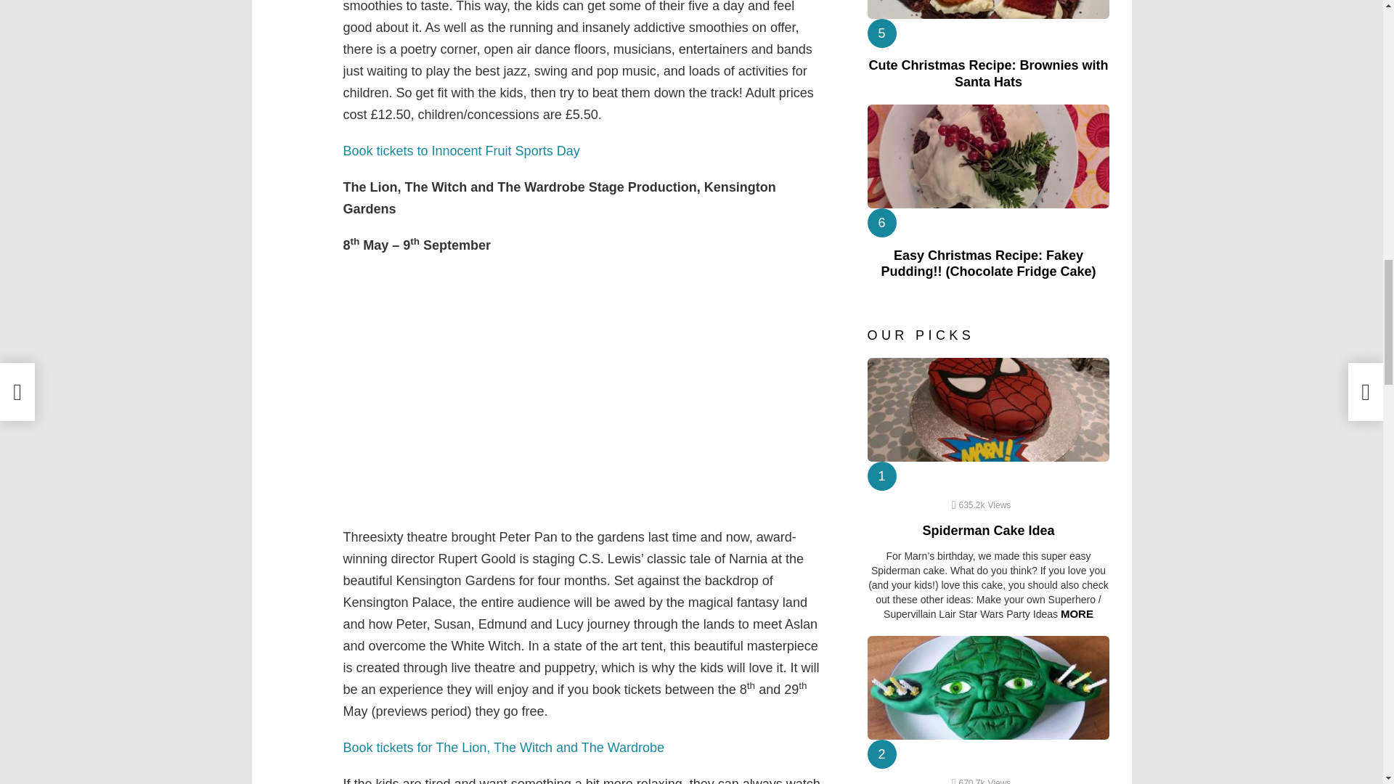  Describe the element at coordinates (461, 151) in the screenshot. I see `Book tickets to Innocent Fruit Sports Day` at that location.